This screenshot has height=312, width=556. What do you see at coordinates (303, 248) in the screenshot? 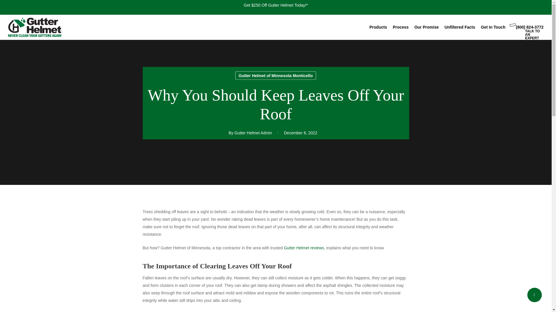
I see `Gutter Helmet reviews` at bounding box center [303, 248].